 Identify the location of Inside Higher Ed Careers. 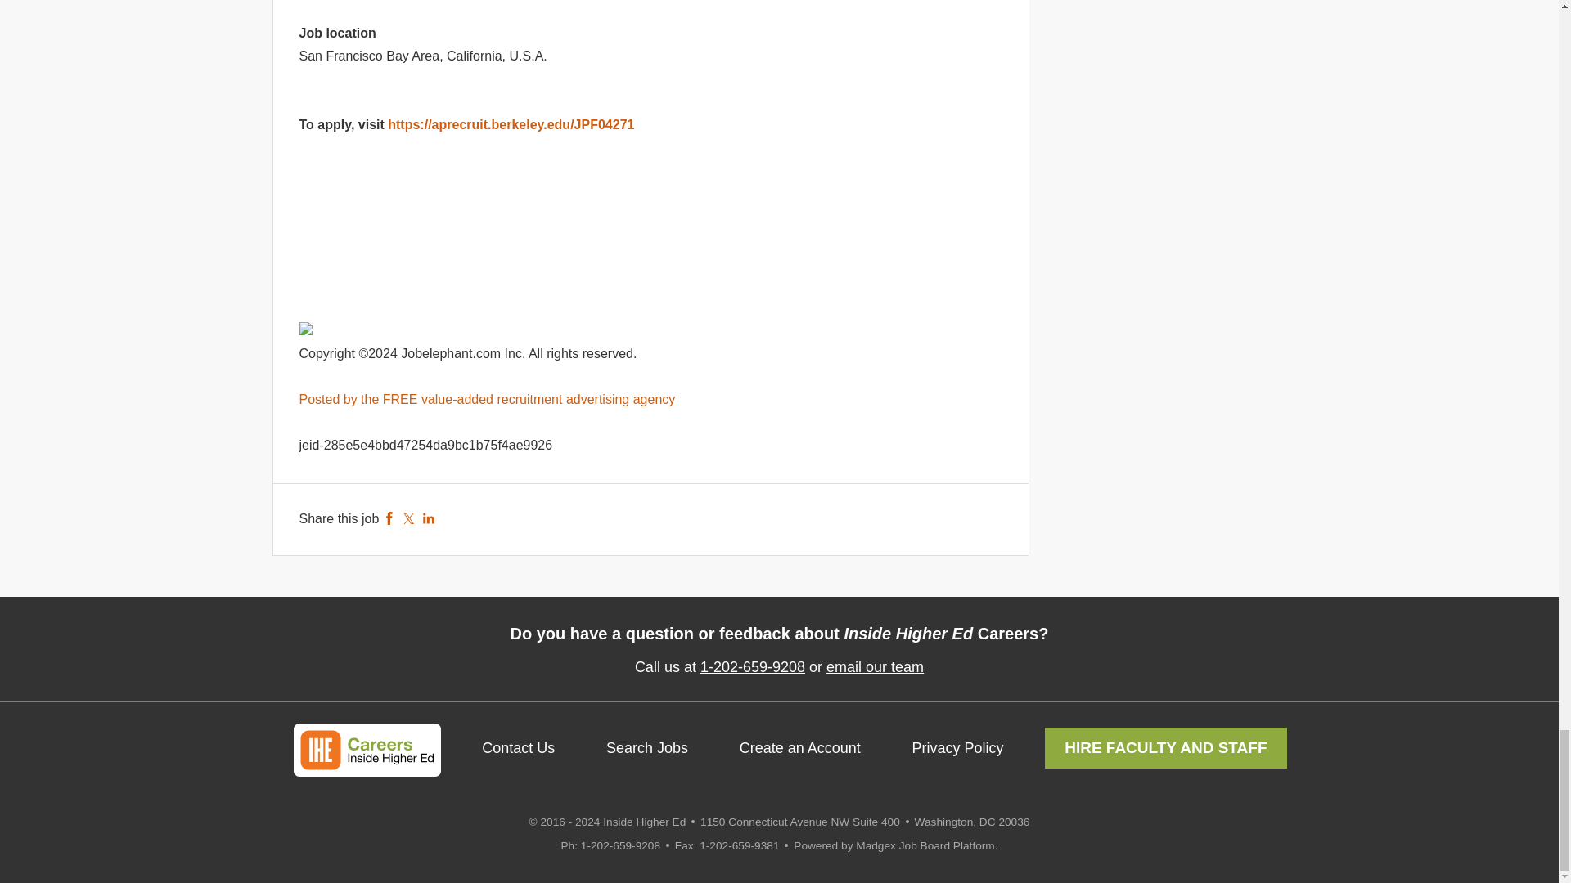
(366, 751).